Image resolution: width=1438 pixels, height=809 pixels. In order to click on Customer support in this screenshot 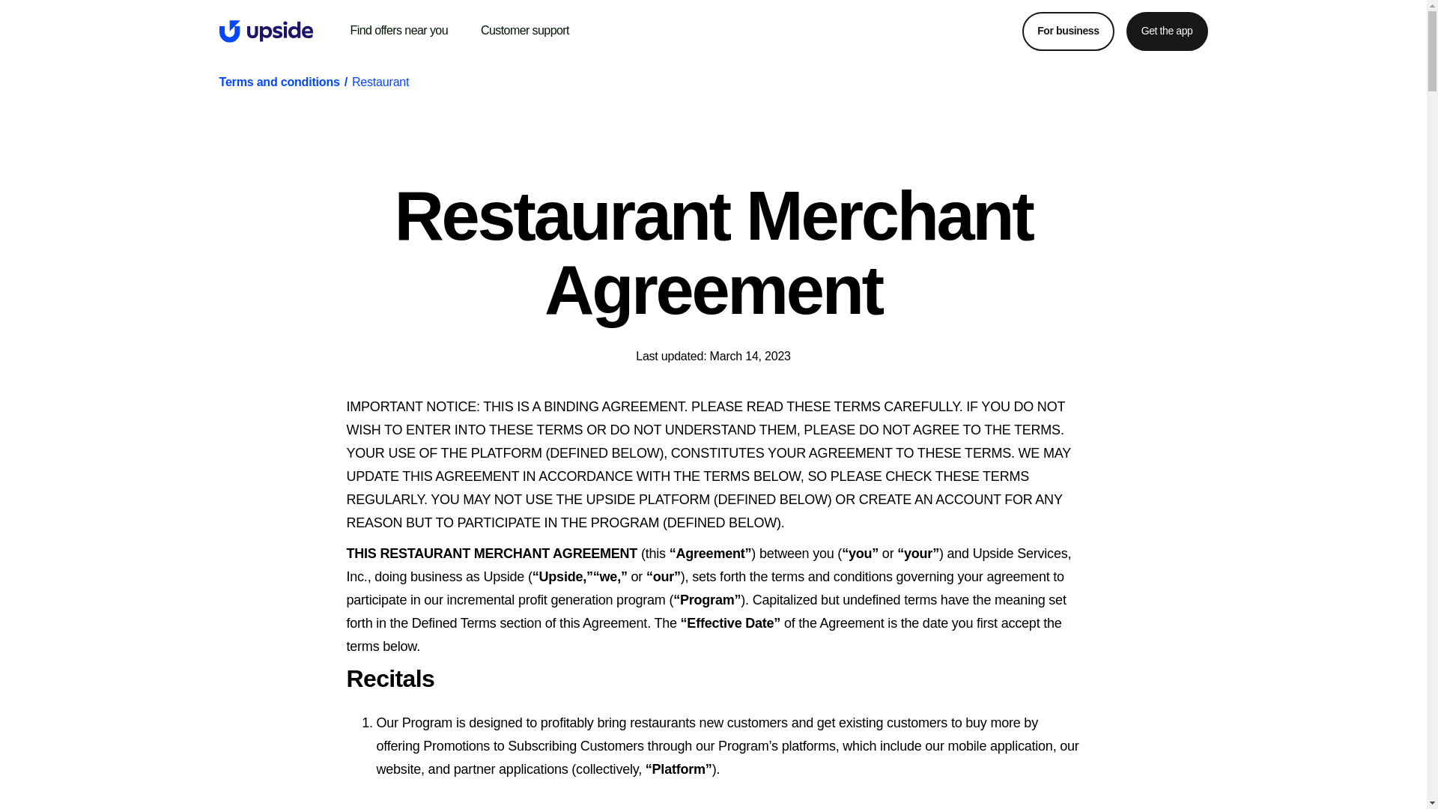, I will do `click(524, 31)`.